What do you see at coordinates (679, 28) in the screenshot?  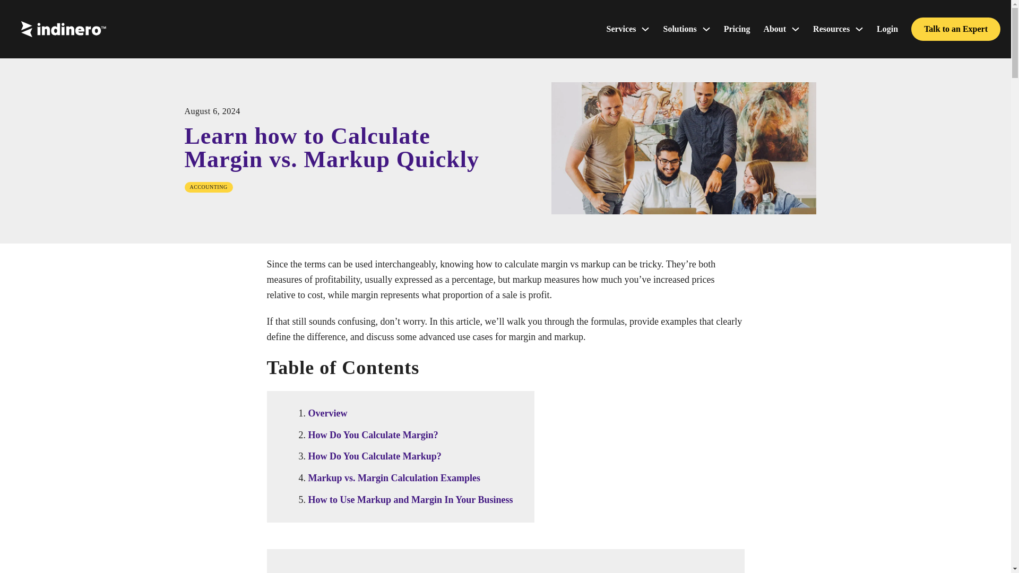 I see `Solutions` at bounding box center [679, 28].